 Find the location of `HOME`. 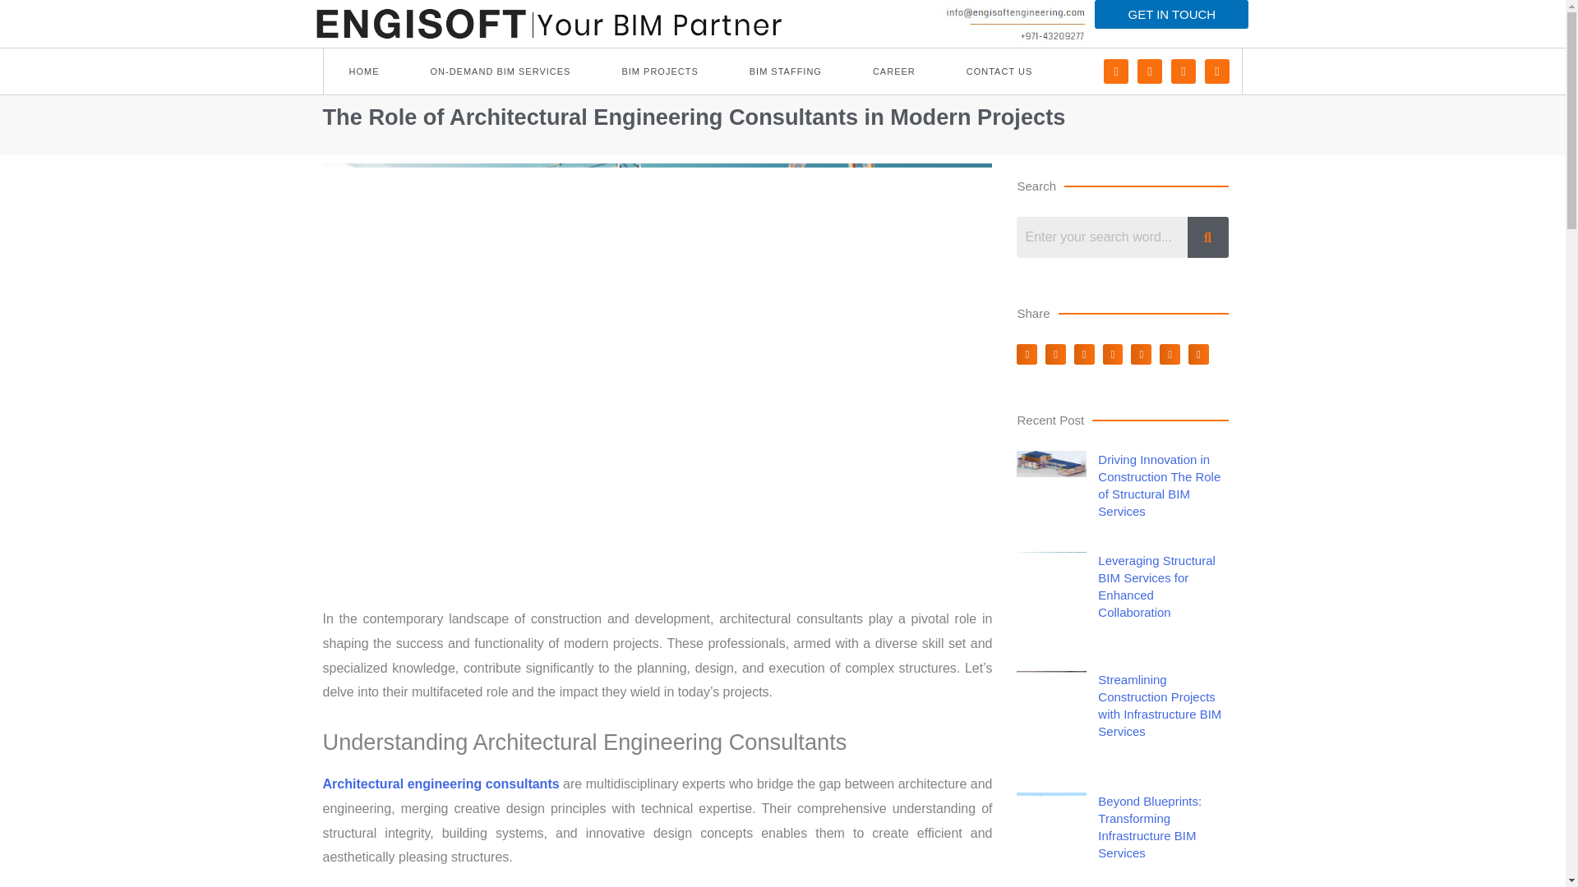

HOME is located at coordinates (364, 71).